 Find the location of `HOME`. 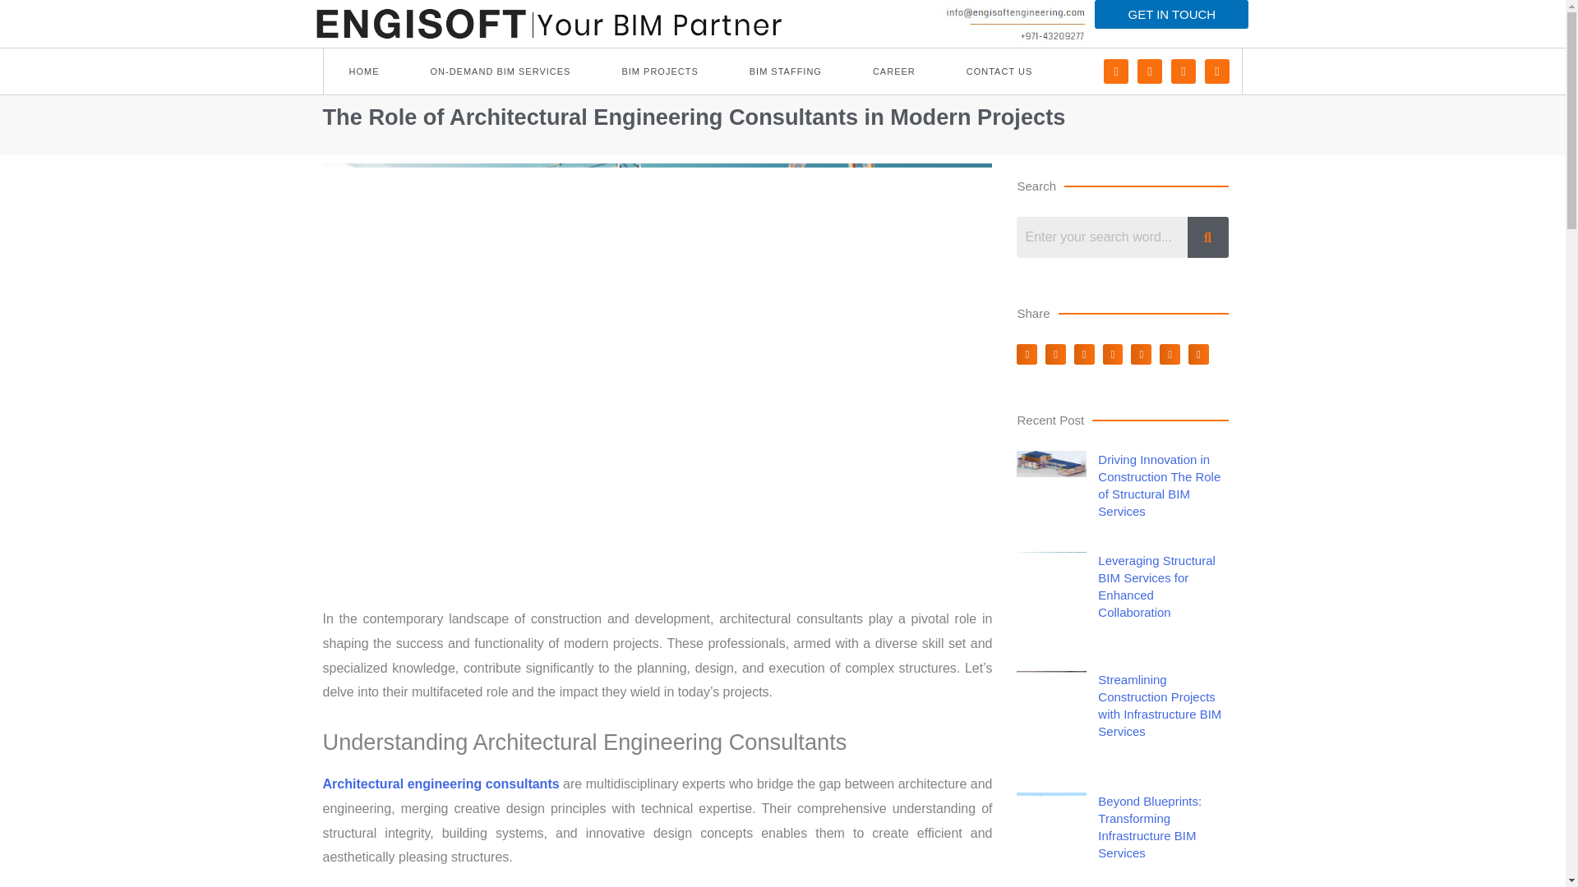

HOME is located at coordinates (364, 71).